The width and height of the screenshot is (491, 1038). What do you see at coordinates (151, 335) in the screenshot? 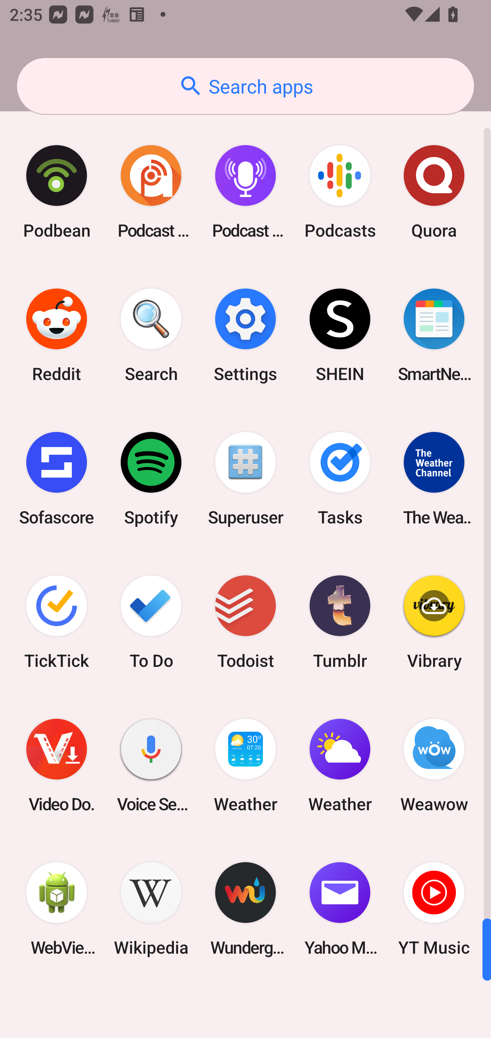
I see `Search` at bounding box center [151, 335].